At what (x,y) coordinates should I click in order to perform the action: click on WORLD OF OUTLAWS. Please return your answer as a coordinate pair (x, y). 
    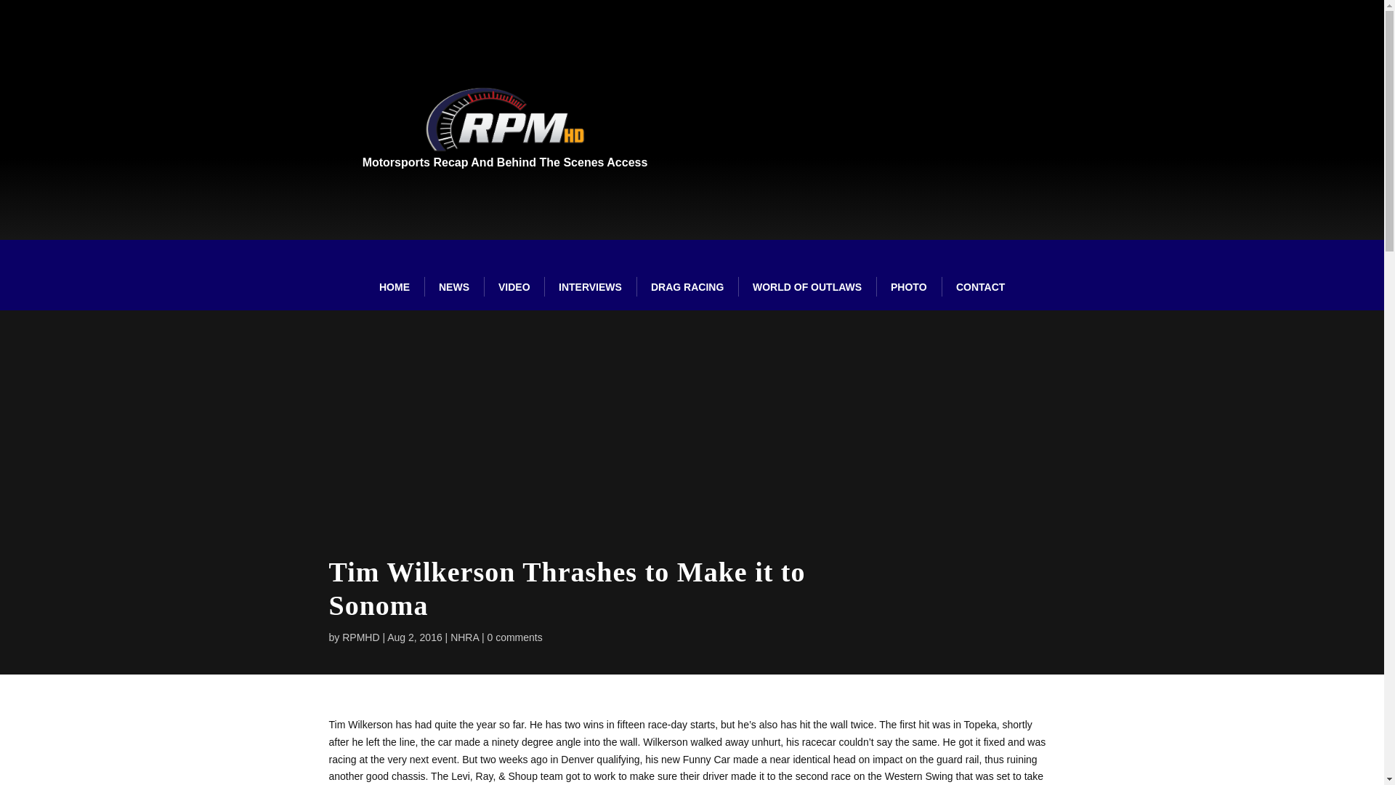
    Looking at the image, I should click on (806, 286).